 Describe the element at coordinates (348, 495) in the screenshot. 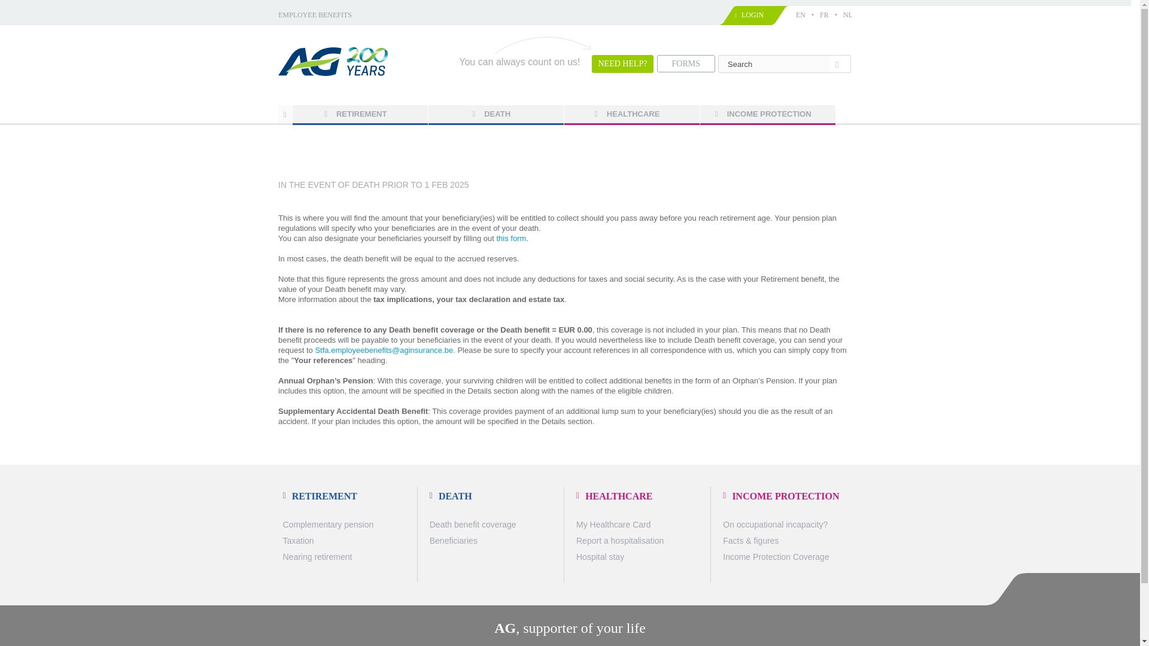

I see `RETIREMENT` at that location.